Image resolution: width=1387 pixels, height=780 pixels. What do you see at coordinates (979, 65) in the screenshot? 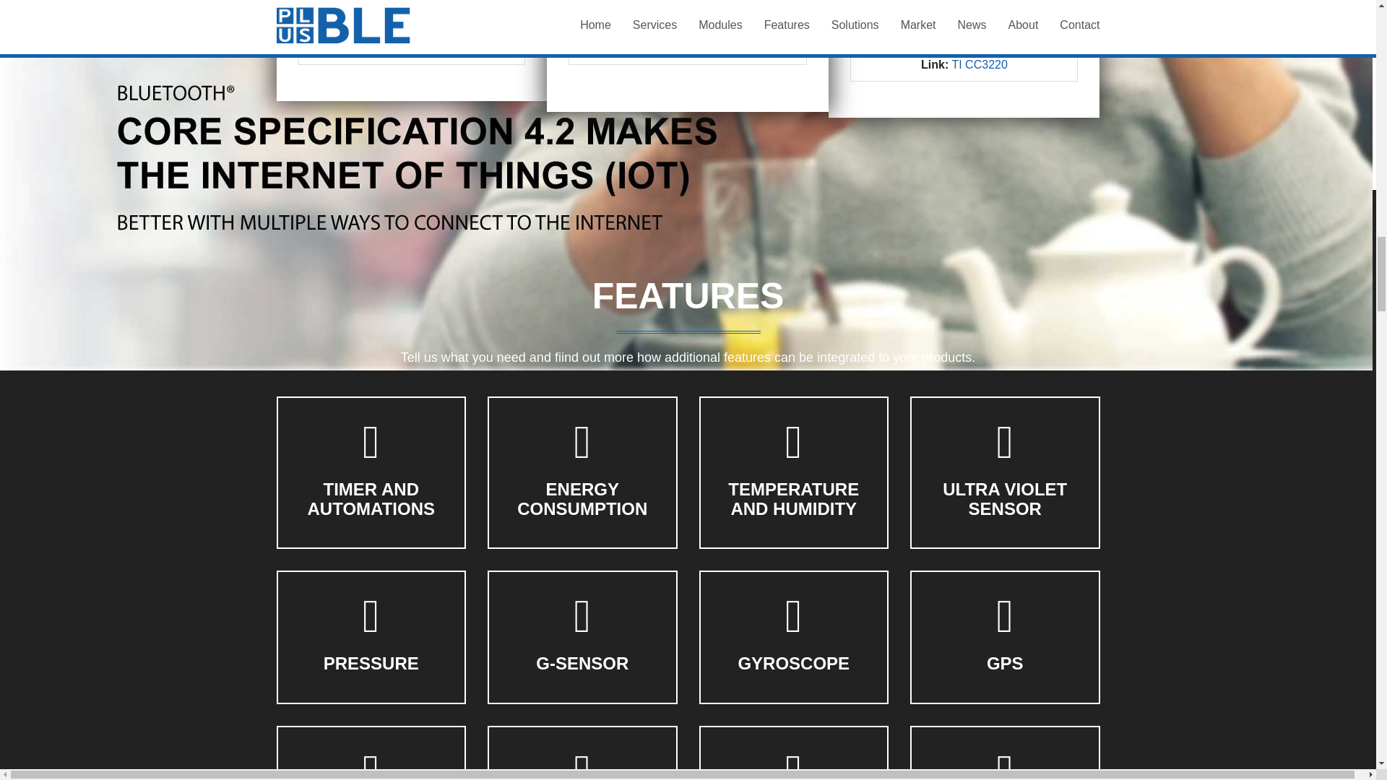
I see `TI CC3220` at bounding box center [979, 65].